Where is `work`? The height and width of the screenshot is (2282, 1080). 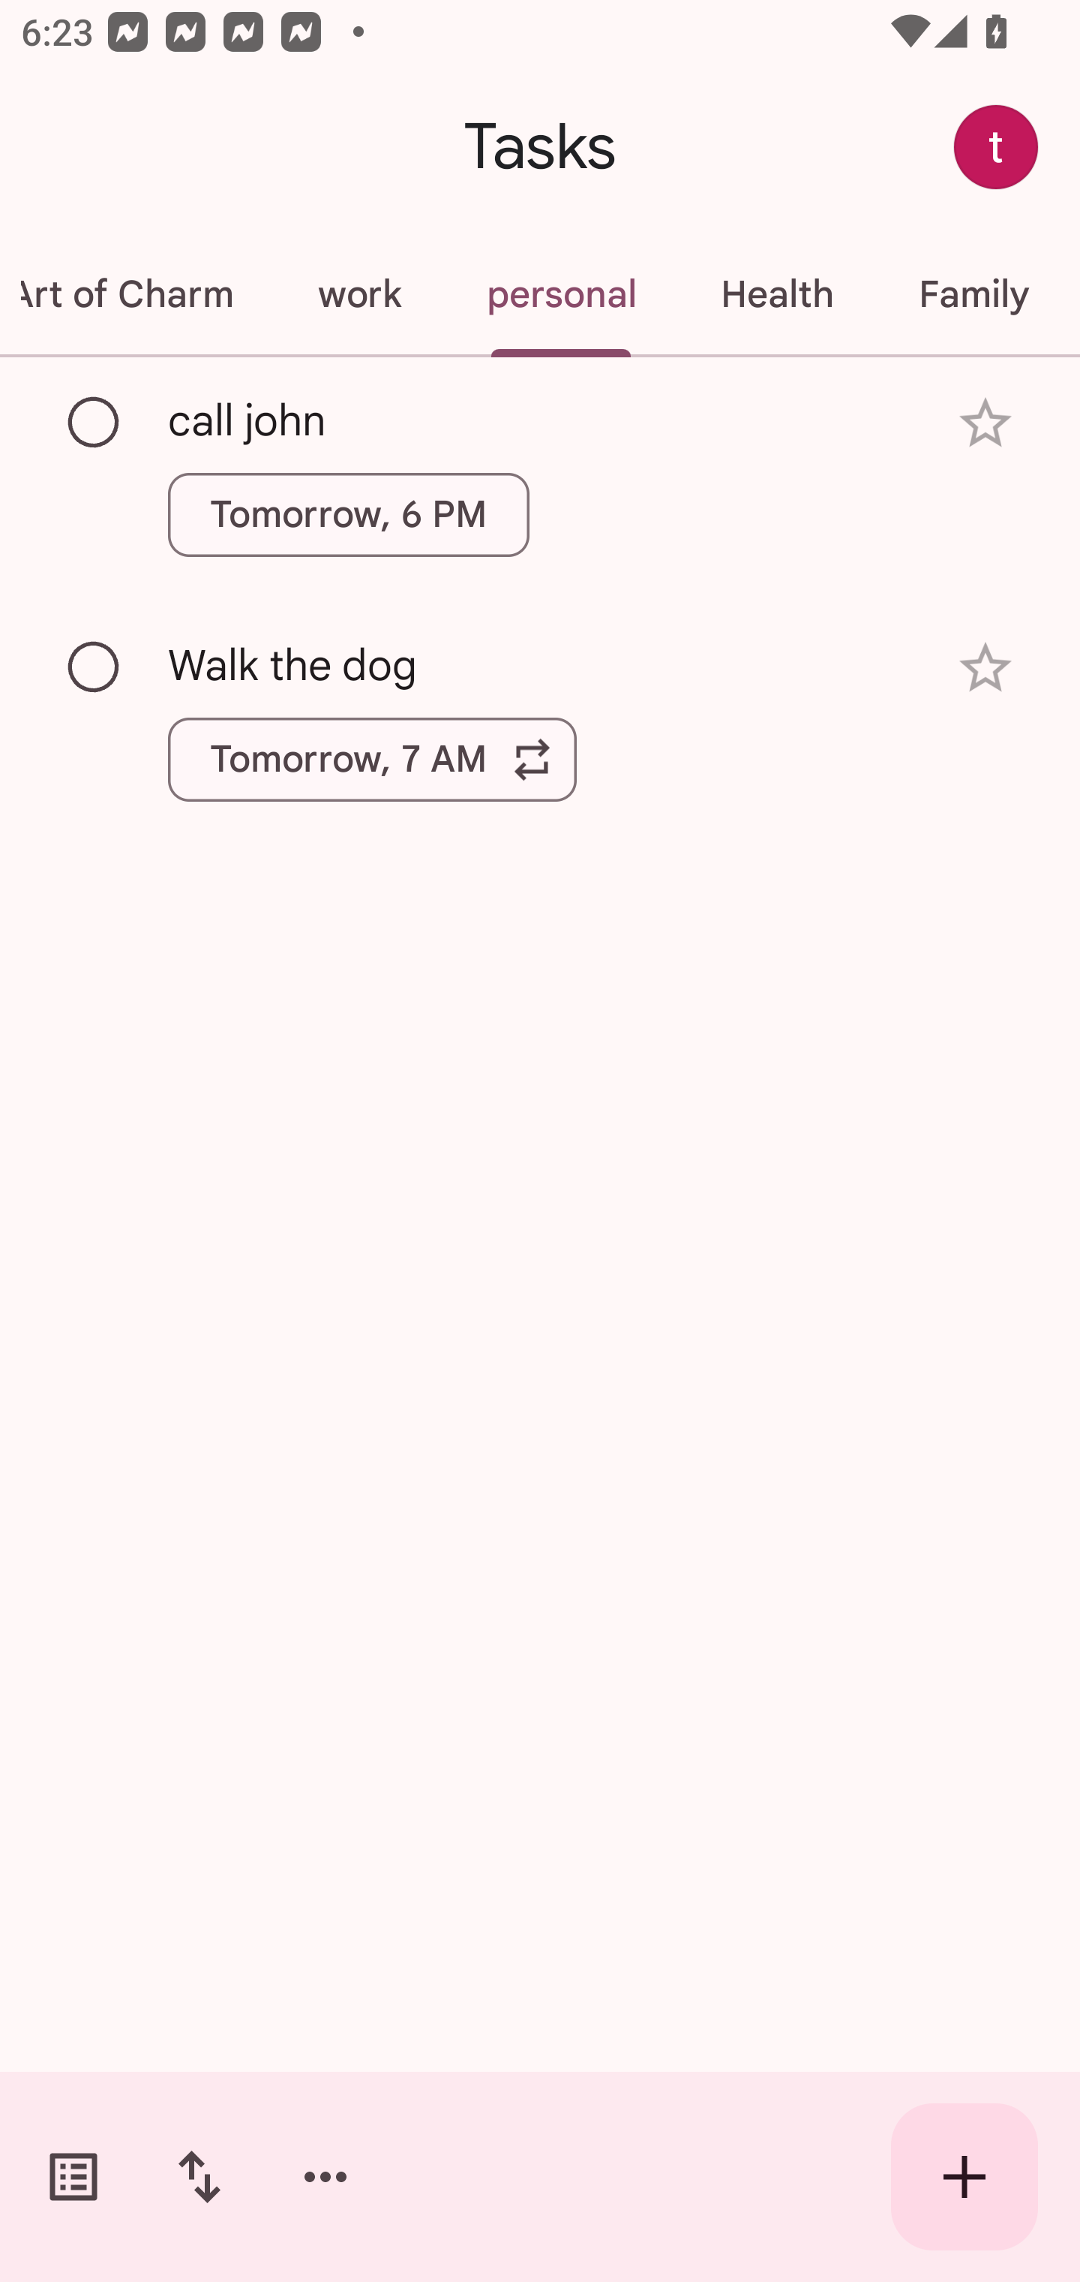 work is located at coordinates (359, 294).